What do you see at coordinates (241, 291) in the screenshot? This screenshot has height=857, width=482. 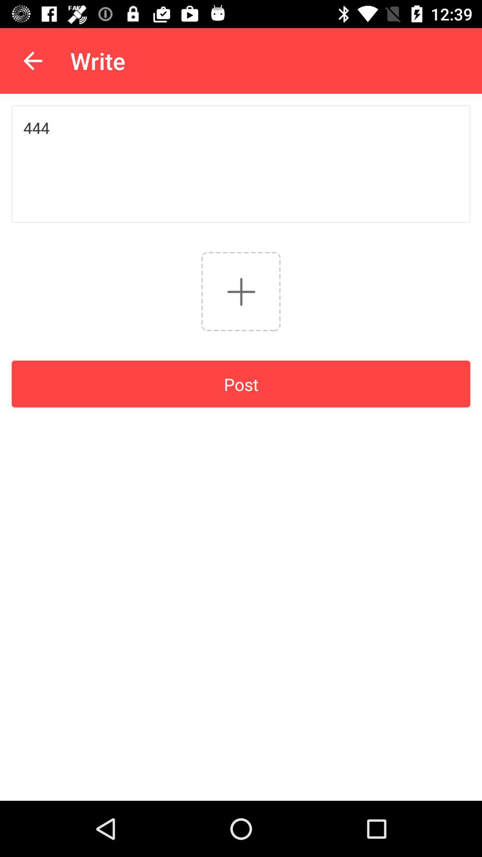 I see `click item above the post icon` at bounding box center [241, 291].